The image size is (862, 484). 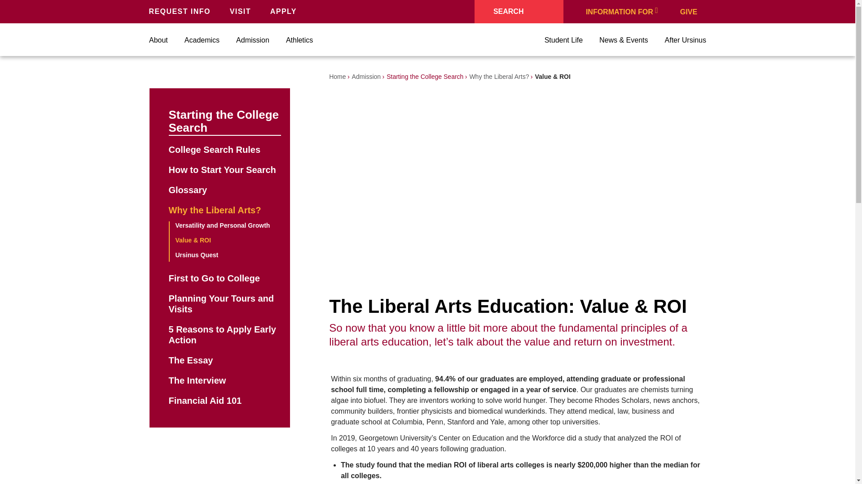 What do you see at coordinates (519, 12) in the screenshot?
I see `Search Bar` at bounding box center [519, 12].